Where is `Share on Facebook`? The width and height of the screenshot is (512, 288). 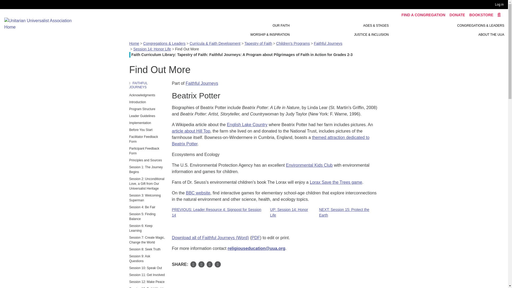 Share on Facebook is located at coordinates (194, 264).